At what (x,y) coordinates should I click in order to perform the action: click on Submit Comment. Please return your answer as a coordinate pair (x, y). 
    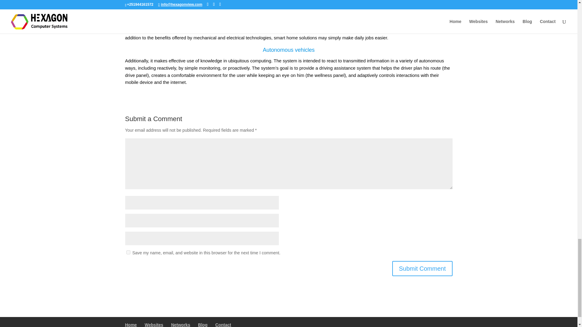
    Looking at the image, I should click on (423, 268).